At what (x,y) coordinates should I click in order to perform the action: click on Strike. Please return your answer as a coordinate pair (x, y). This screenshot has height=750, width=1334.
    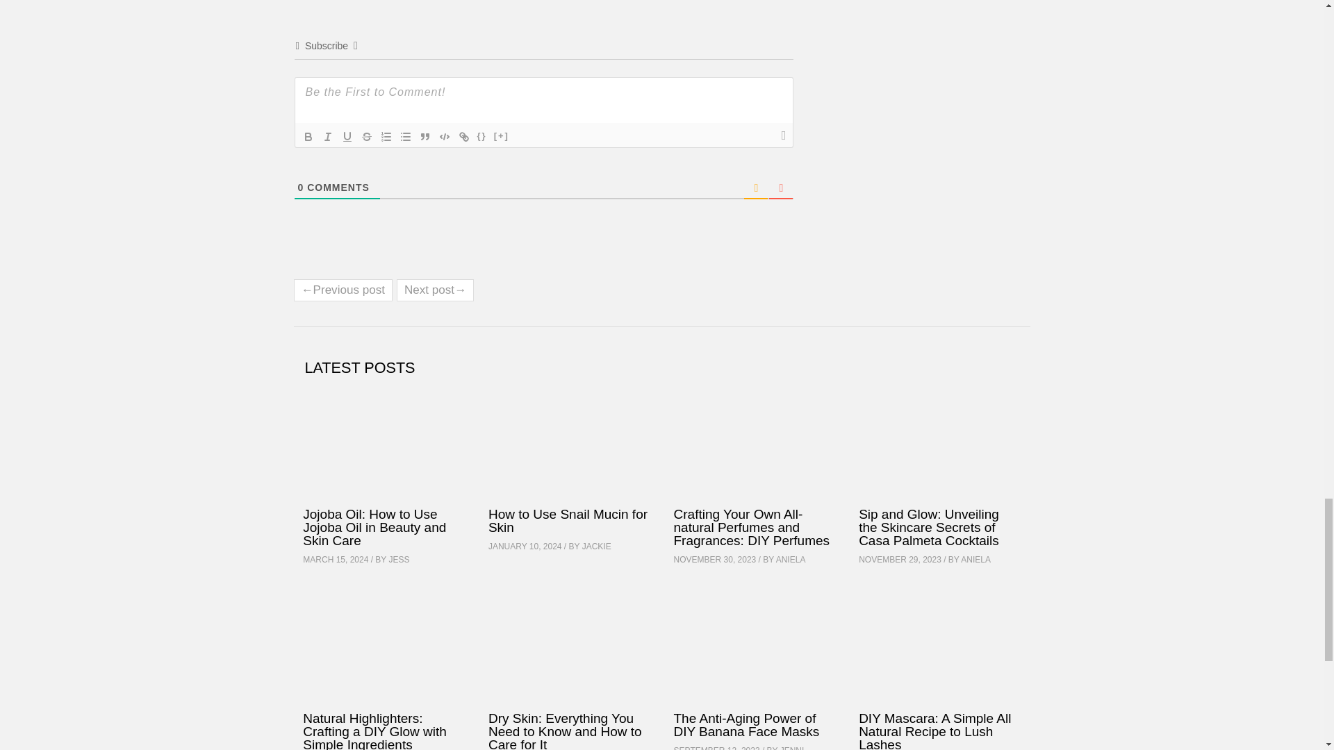
    Looking at the image, I should click on (367, 136).